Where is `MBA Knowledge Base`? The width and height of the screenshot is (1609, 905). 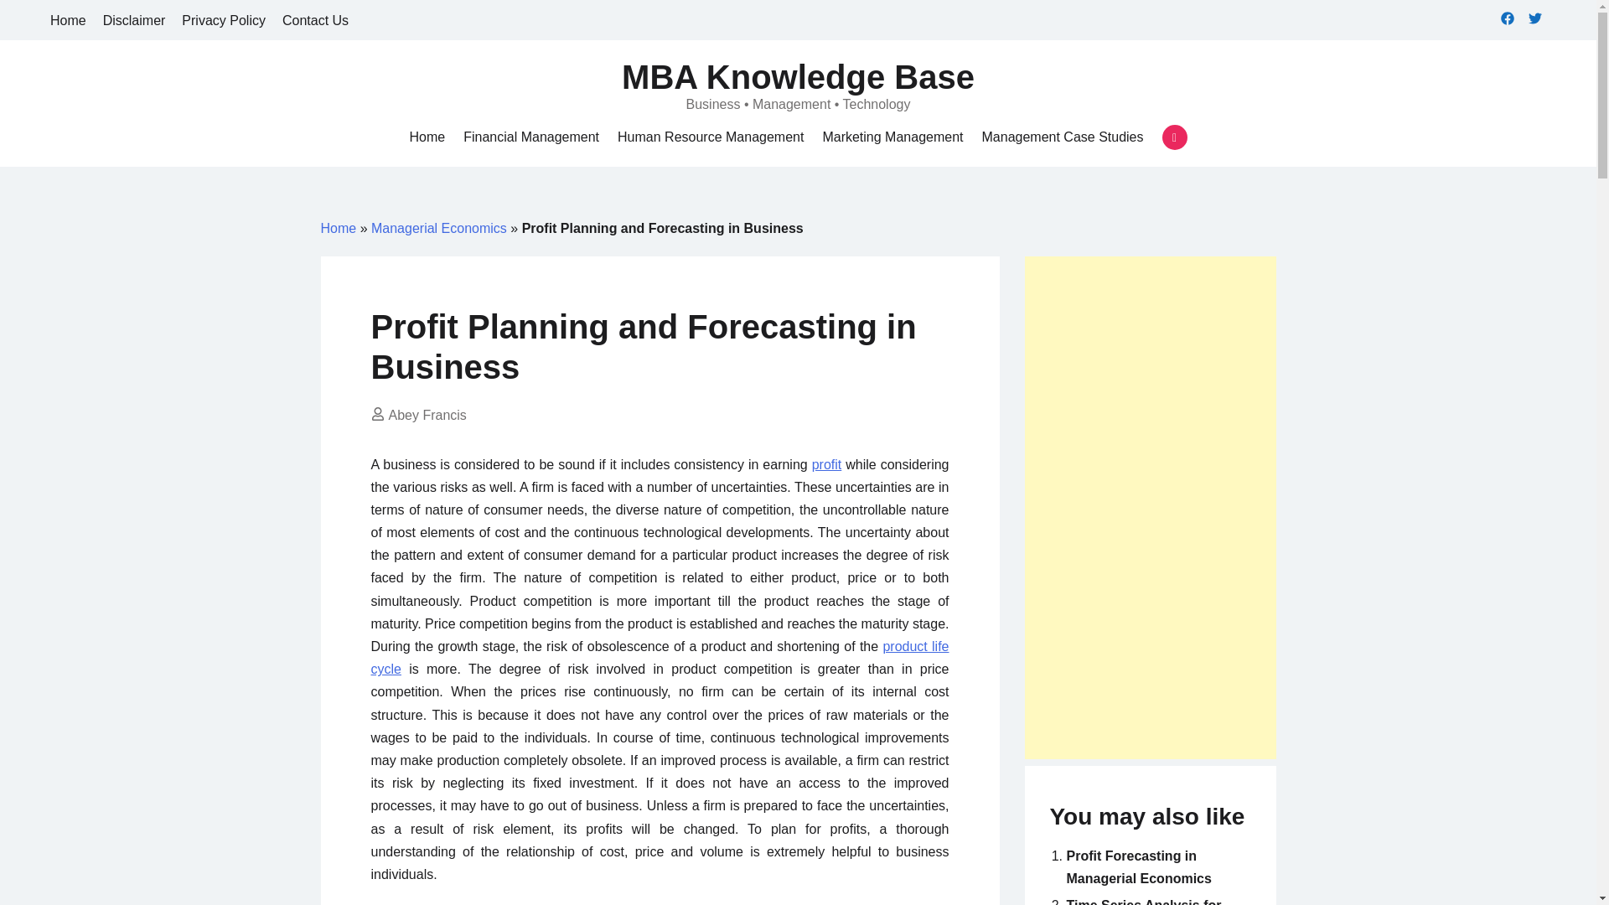
MBA Knowledge Base is located at coordinates (798, 77).